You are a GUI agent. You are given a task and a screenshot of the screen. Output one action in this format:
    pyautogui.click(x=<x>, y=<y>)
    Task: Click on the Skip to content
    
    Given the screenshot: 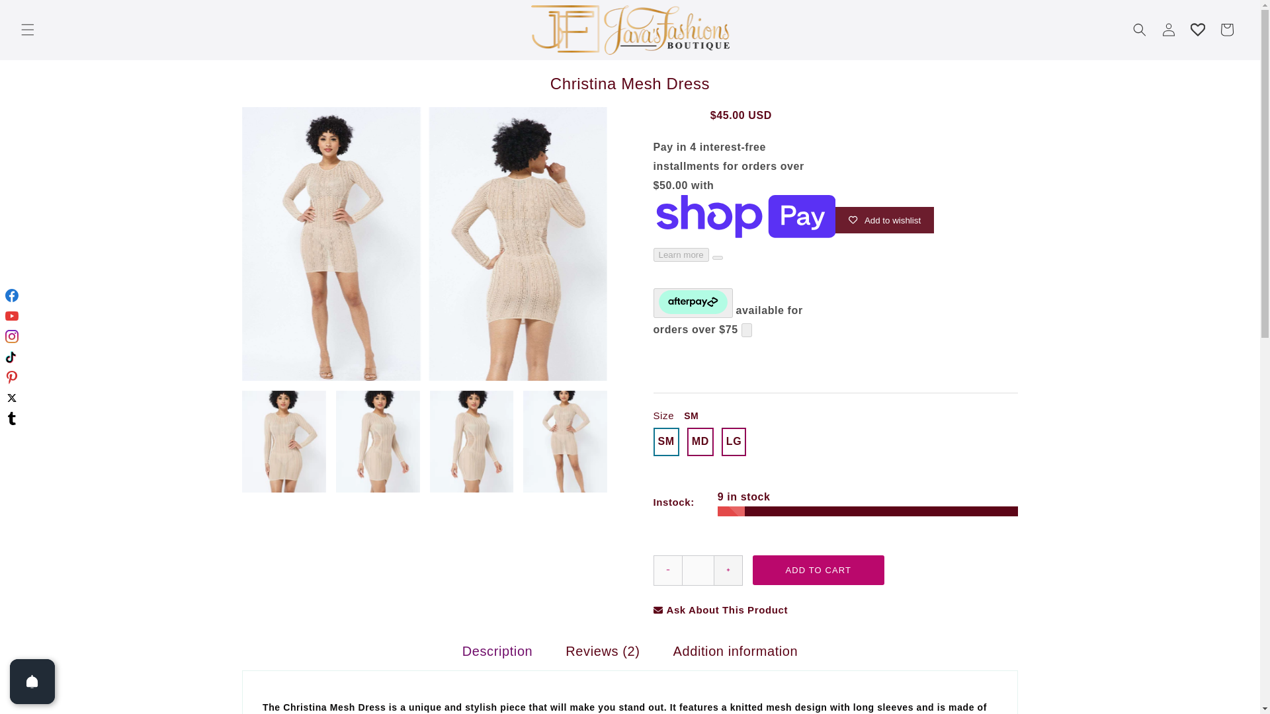 What is the action you would take?
    pyautogui.click(x=40, y=15)
    